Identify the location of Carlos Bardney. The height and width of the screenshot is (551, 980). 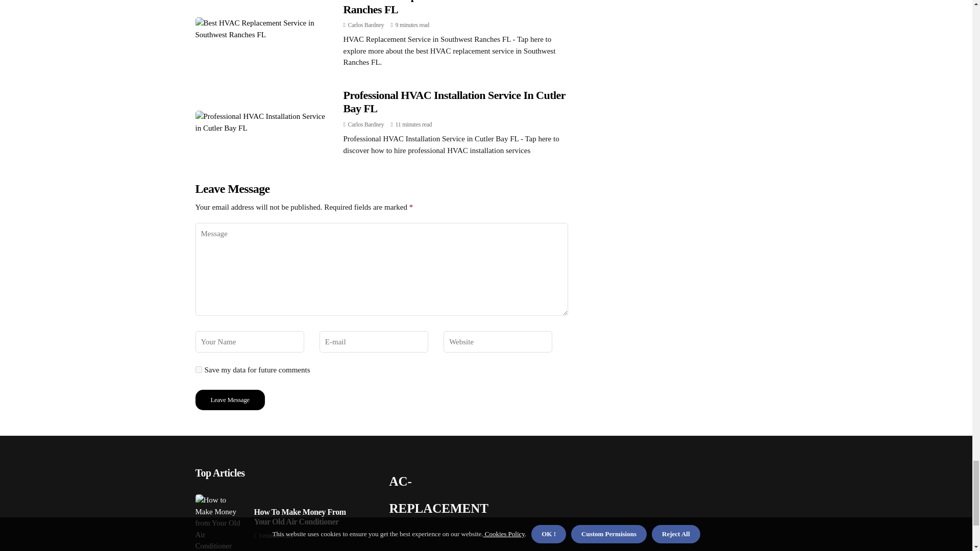
(365, 124).